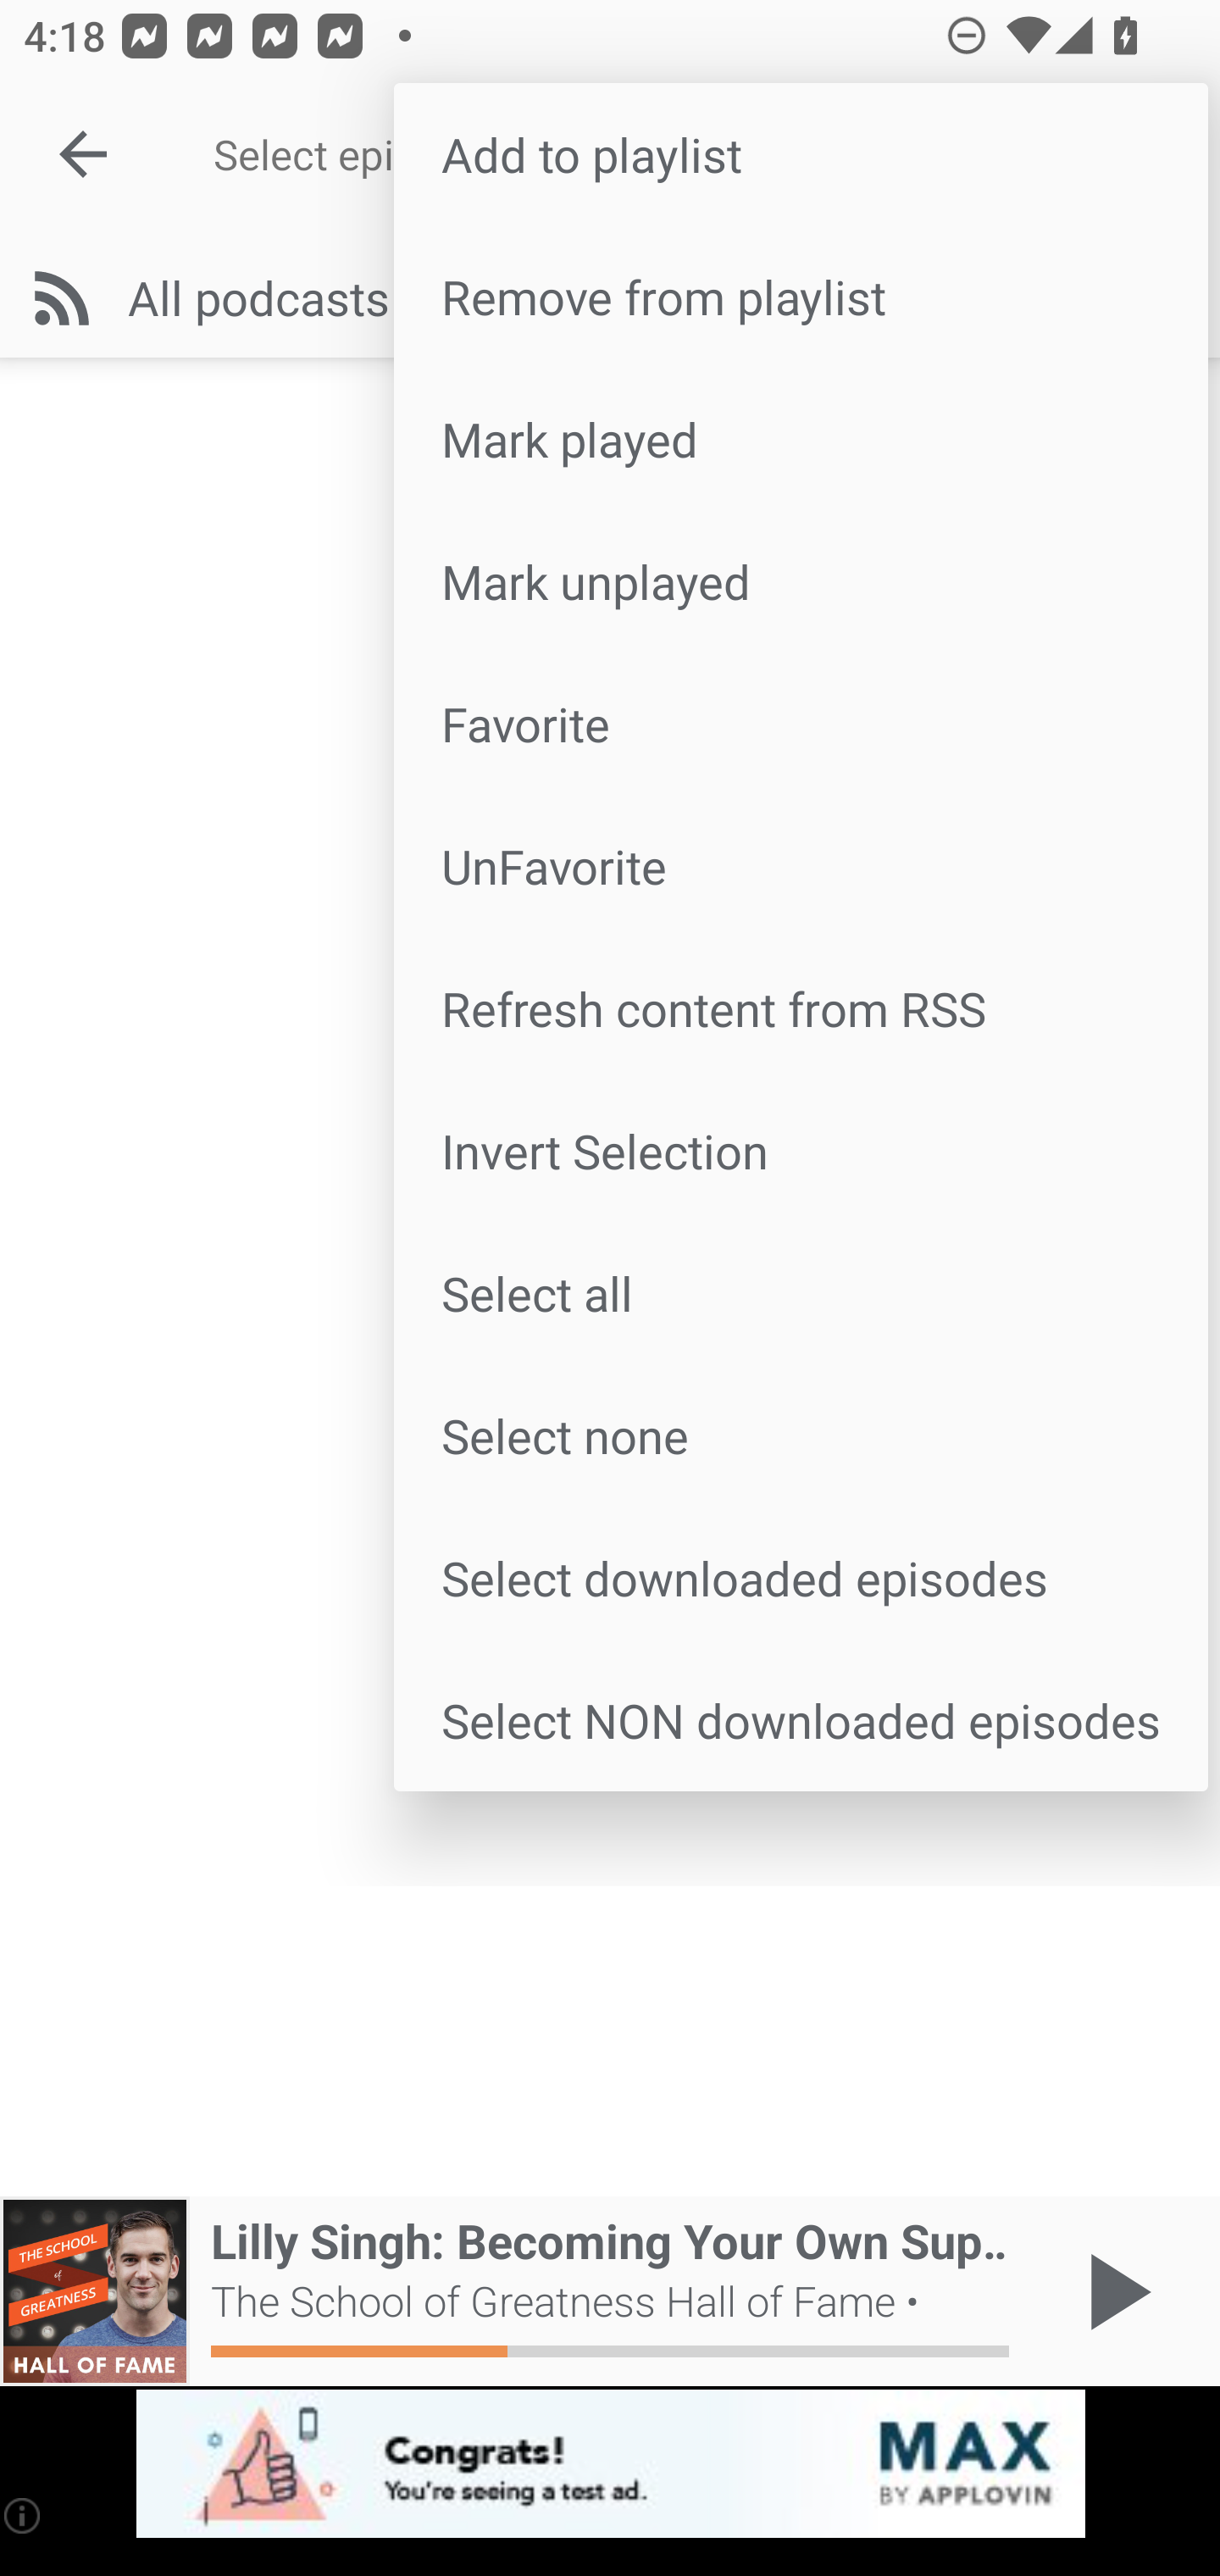 Image resolution: width=1220 pixels, height=2576 pixels. I want to click on Mark played, so click(801, 439).